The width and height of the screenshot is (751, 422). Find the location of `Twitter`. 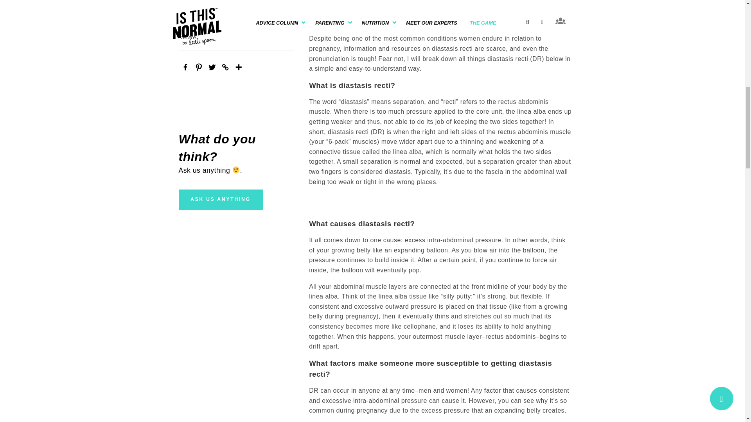

Twitter is located at coordinates (212, 67).